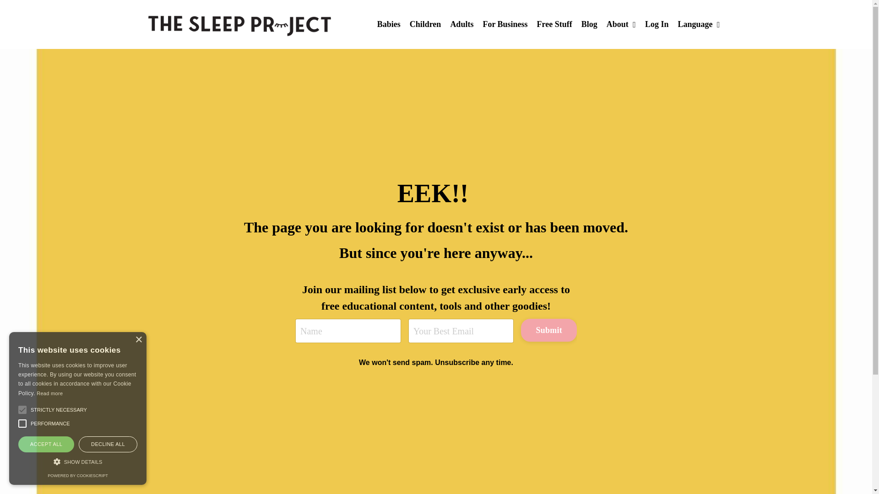 The image size is (879, 494). What do you see at coordinates (49, 393) in the screenshot?
I see `Read more` at bounding box center [49, 393].